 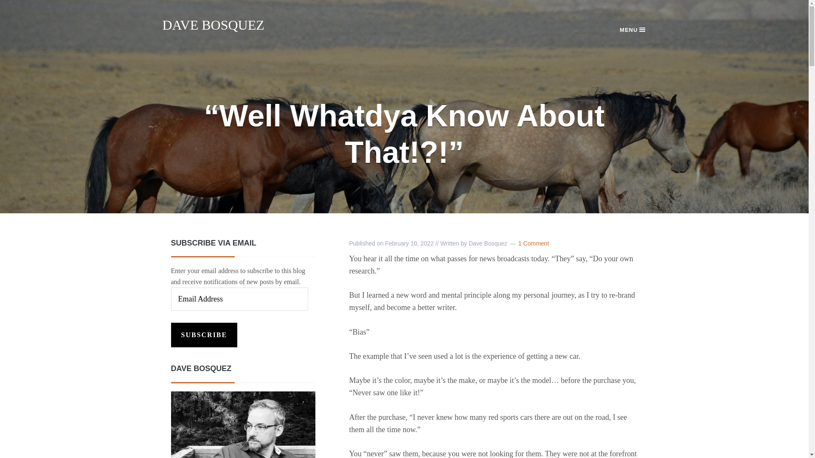 I want to click on MENU, so click(x=632, y=30).